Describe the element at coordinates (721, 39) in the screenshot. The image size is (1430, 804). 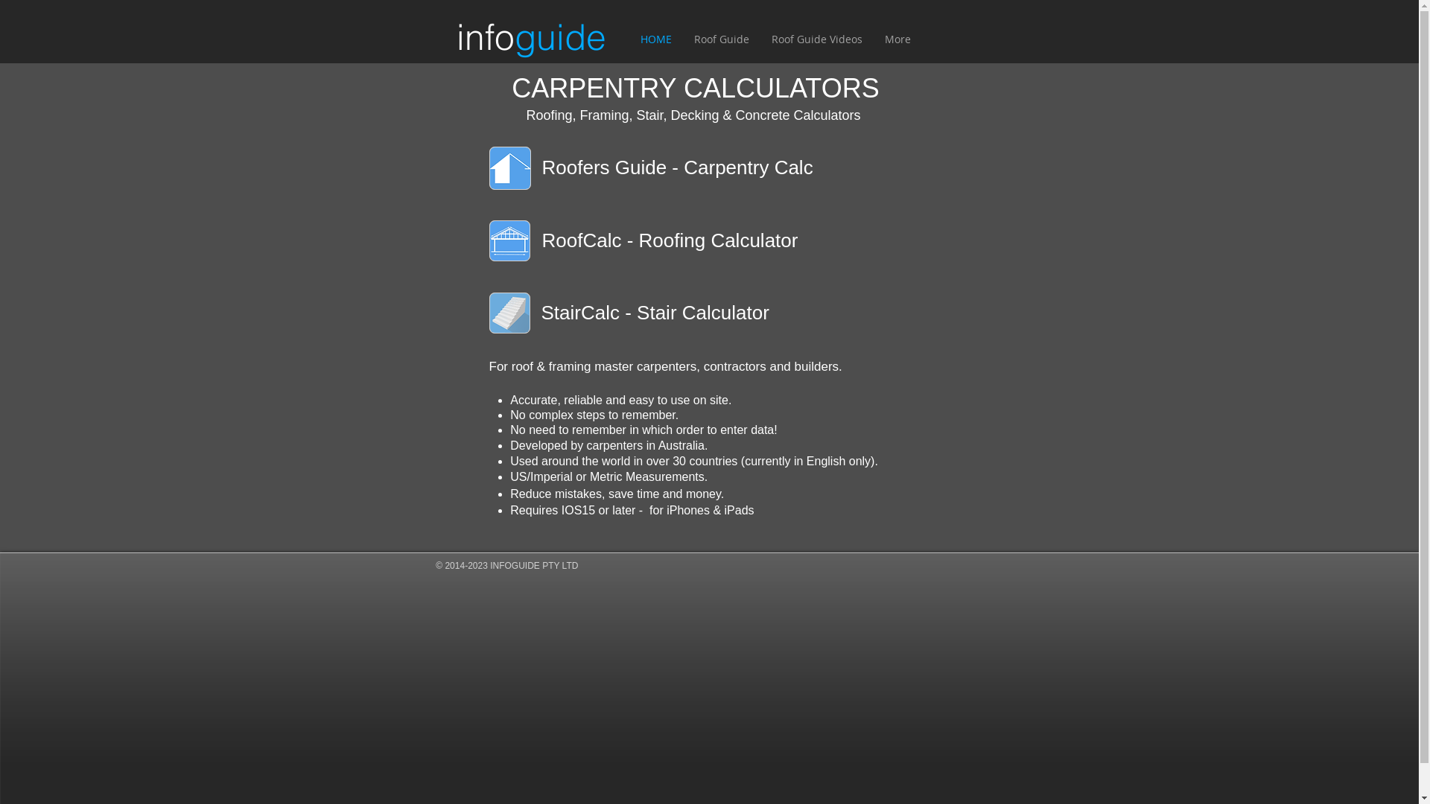
I see `Roof Guide` at that location.